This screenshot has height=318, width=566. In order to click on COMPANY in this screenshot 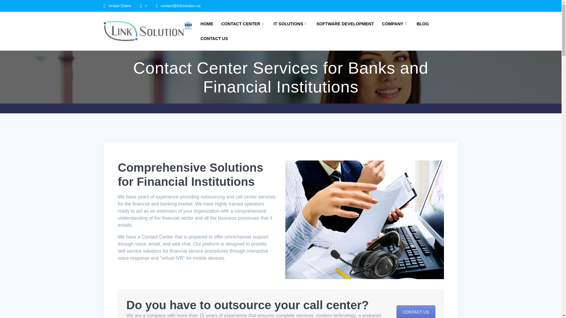, I will do `click(395, 24)`.